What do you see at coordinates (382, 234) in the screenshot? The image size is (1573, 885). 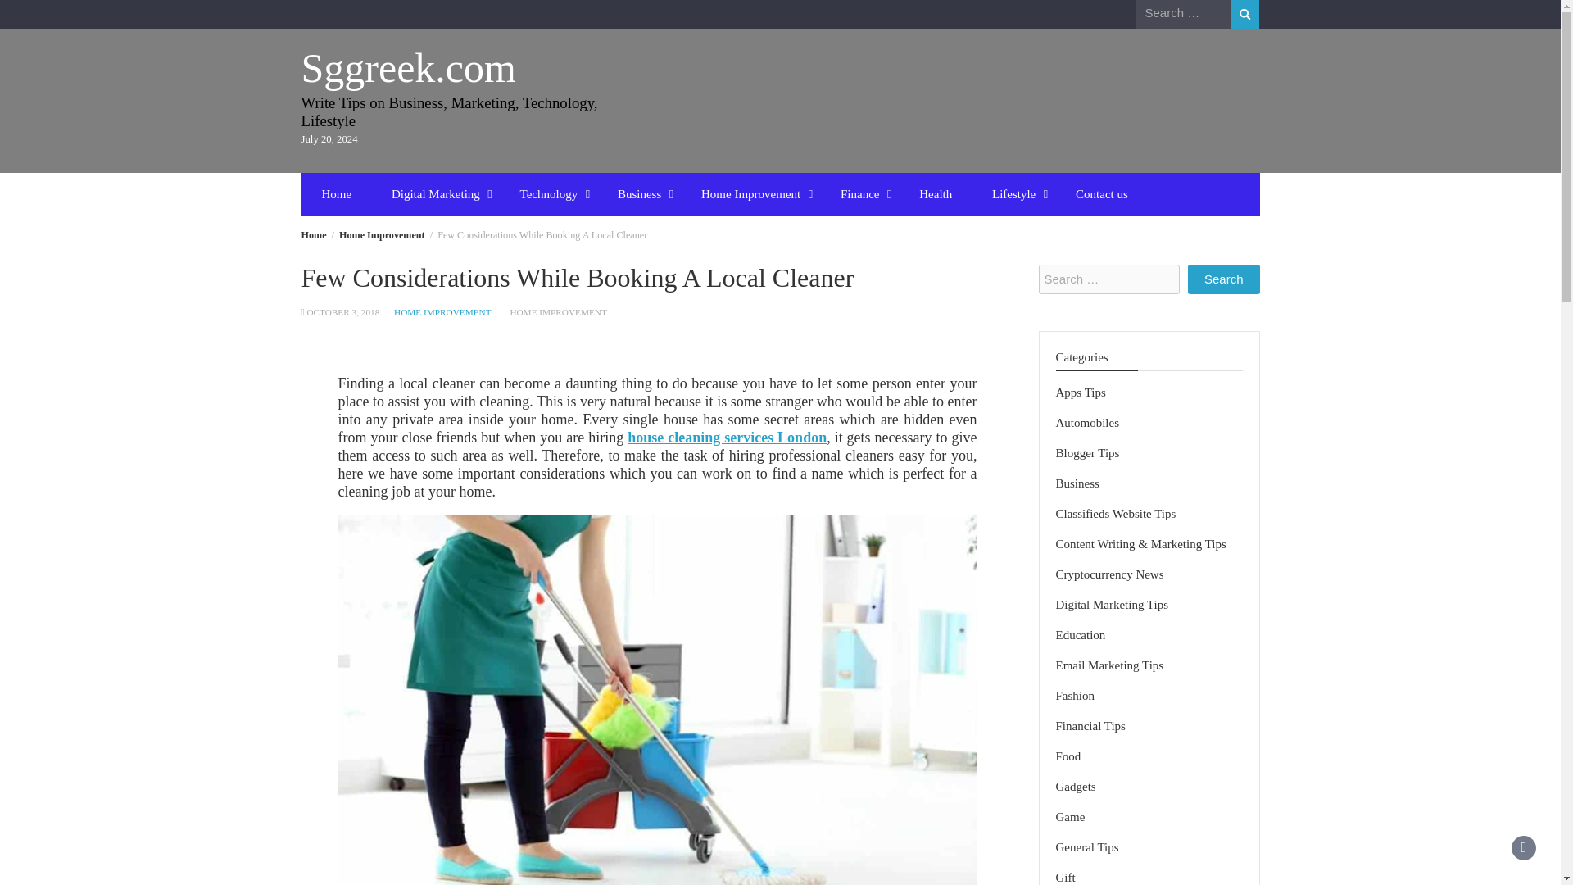 I see `Home Improvement` at bounding box center [382, 234].